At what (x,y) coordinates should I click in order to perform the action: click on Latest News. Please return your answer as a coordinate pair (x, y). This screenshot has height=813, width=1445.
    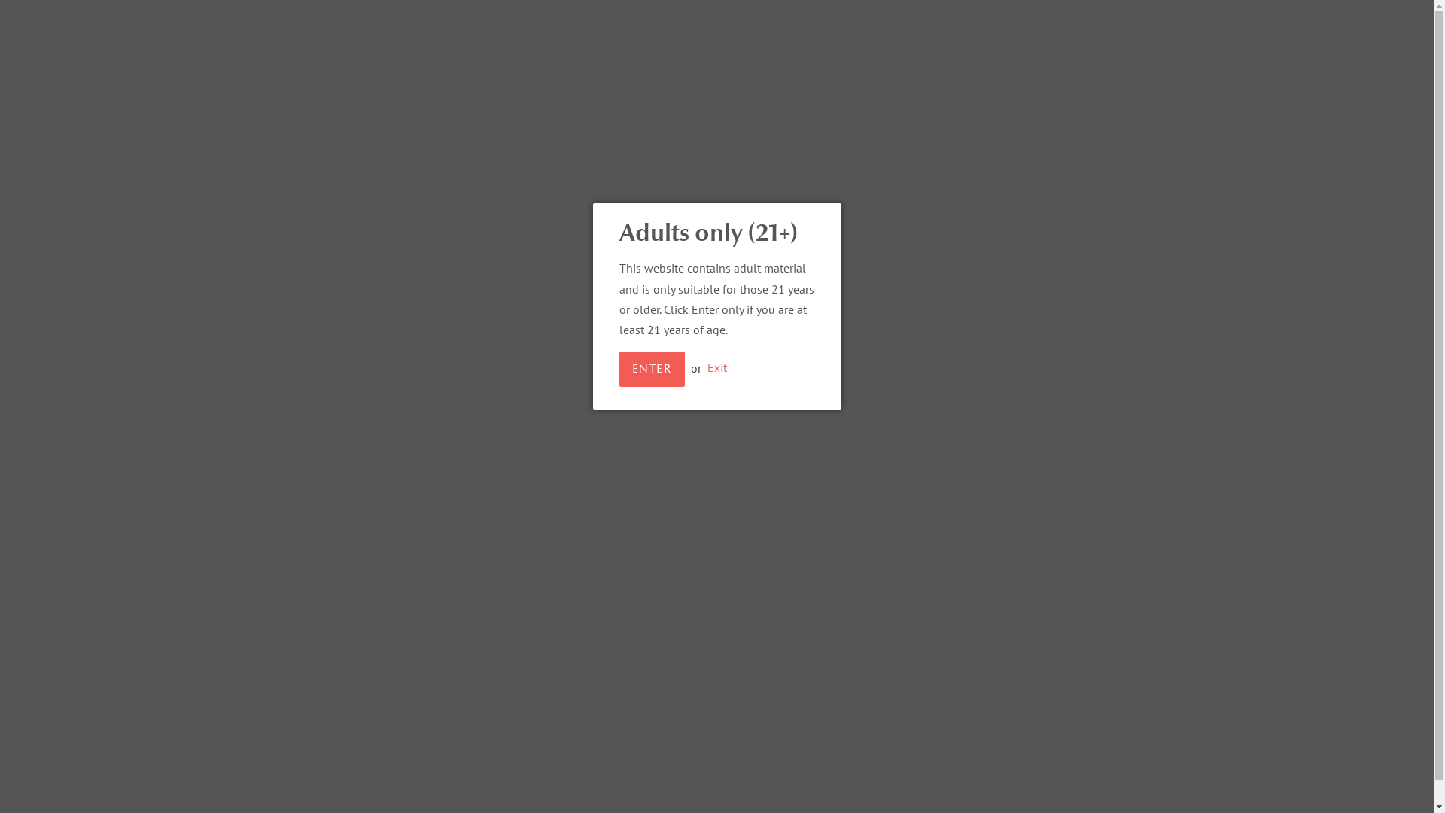
    Looking at the image, I should click on (1056, 568).